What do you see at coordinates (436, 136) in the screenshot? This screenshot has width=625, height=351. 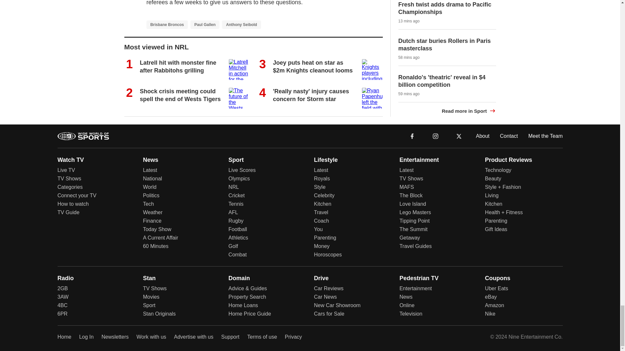 I see `instagram` at bounding box center [436, 136].